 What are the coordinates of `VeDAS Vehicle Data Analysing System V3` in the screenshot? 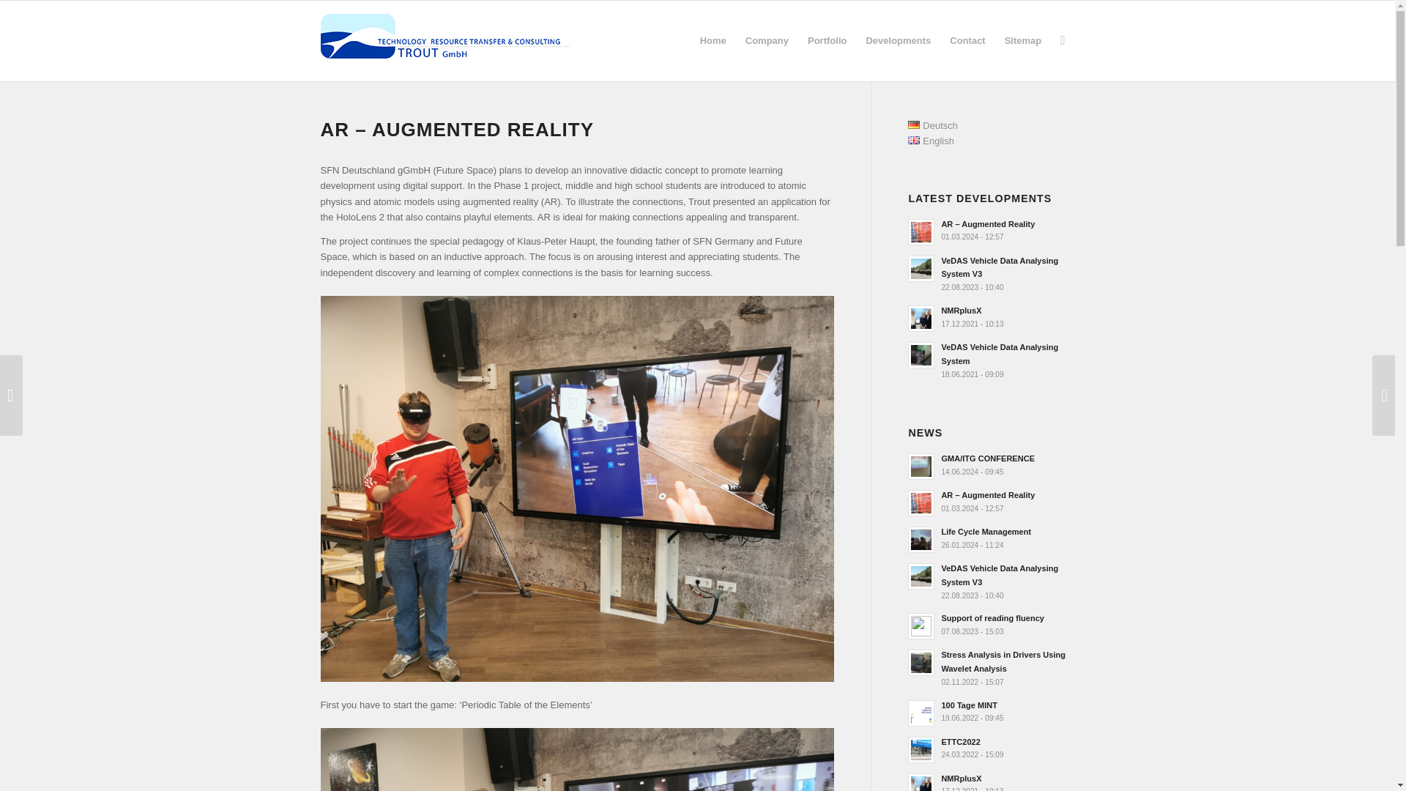 It's located at (991, 712).